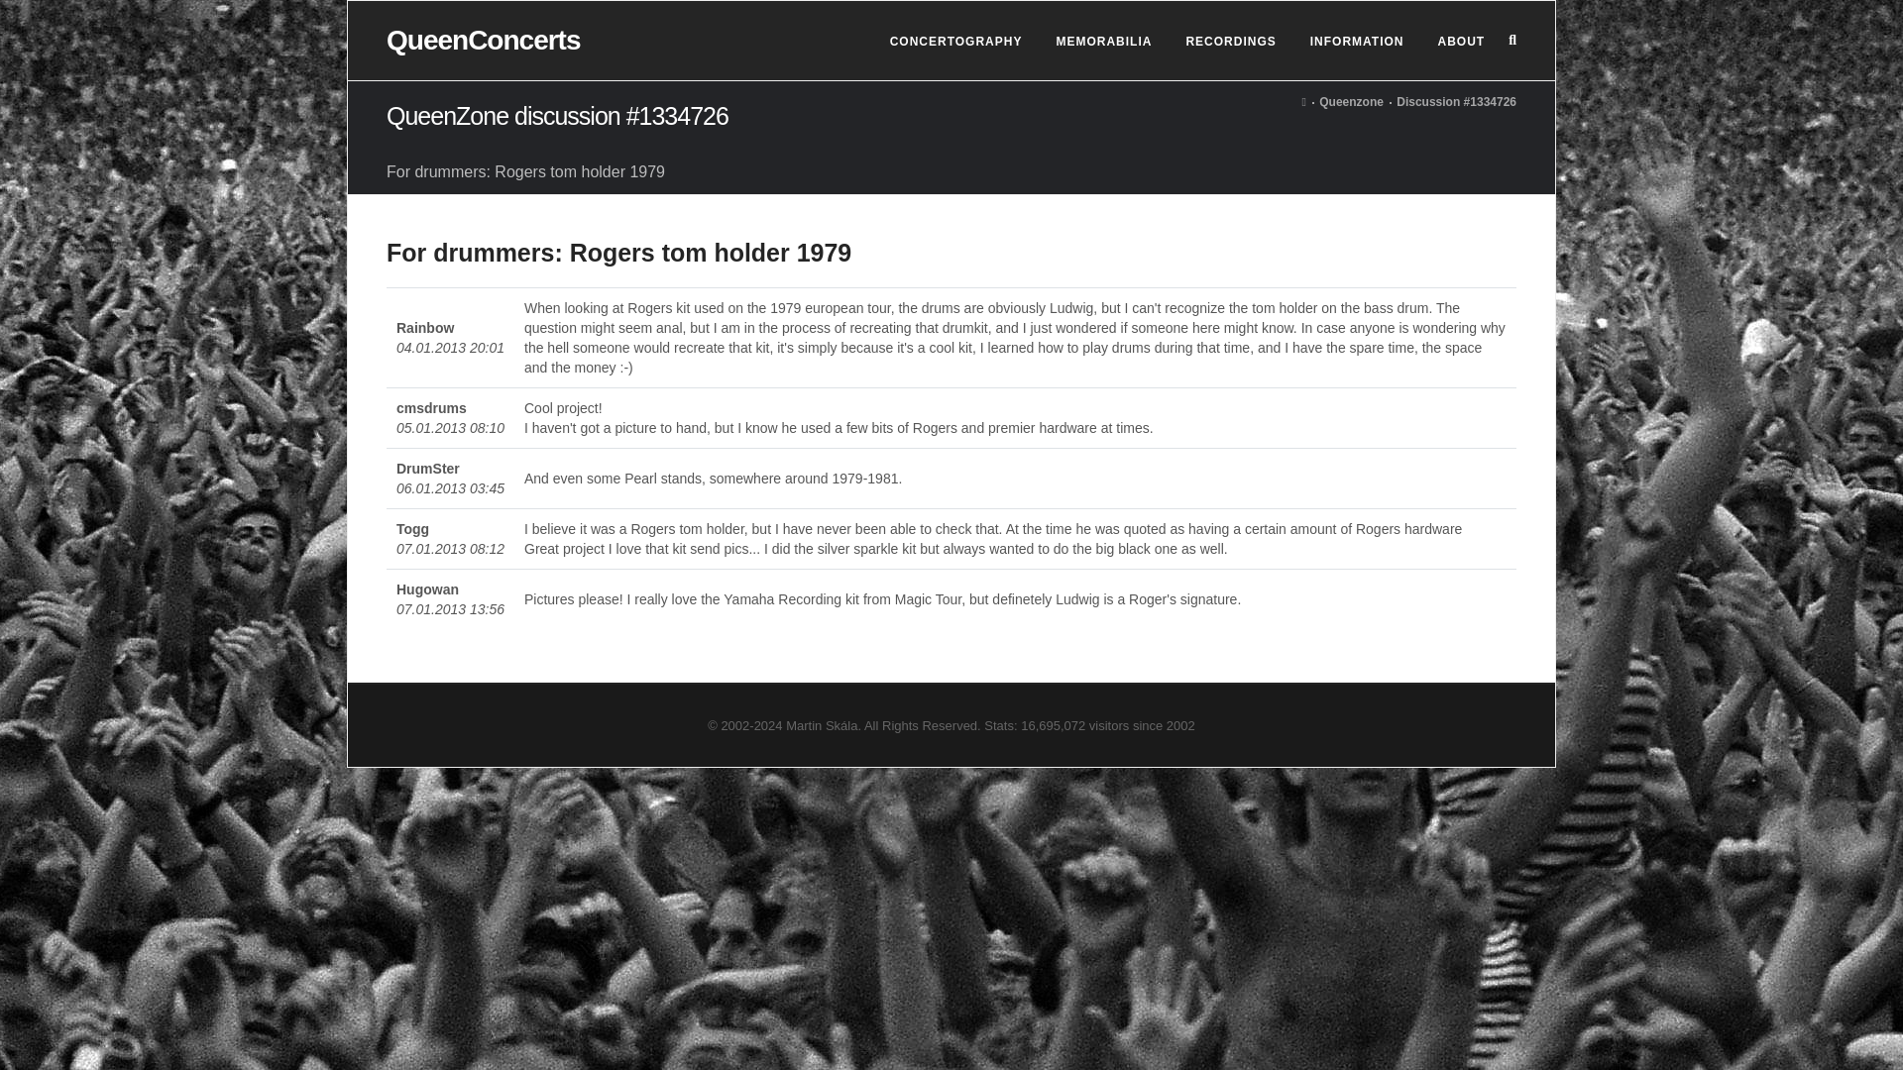 This screenshot has width=1903, height=1070. What do you see at coordinates (1231, 42) in the screenshot?
I see `RECORDINGS` at bounding box center [1231, 42].